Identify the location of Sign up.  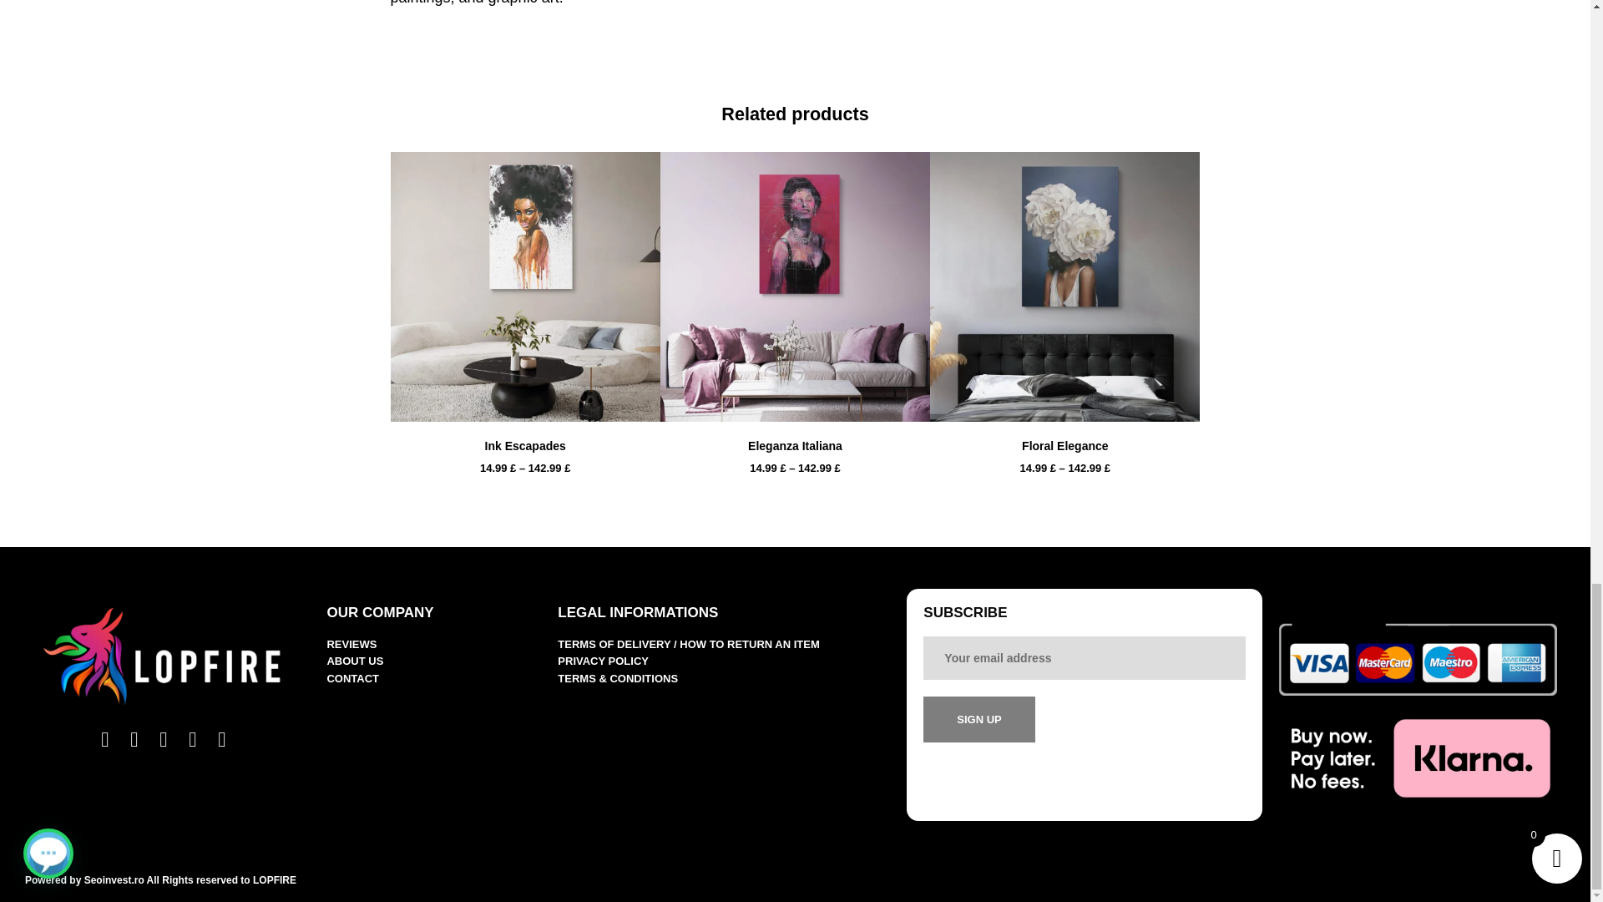
(978, 718).